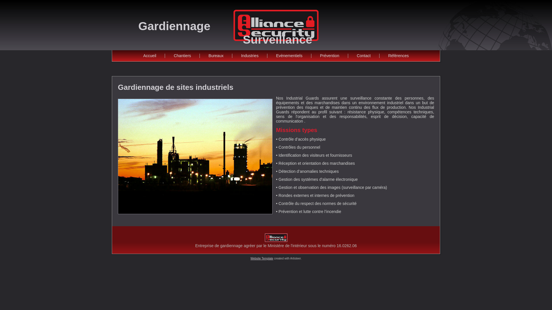 The width and height of the screenshot is (552, 310). I want to click on Accueil, so click(149, 56).